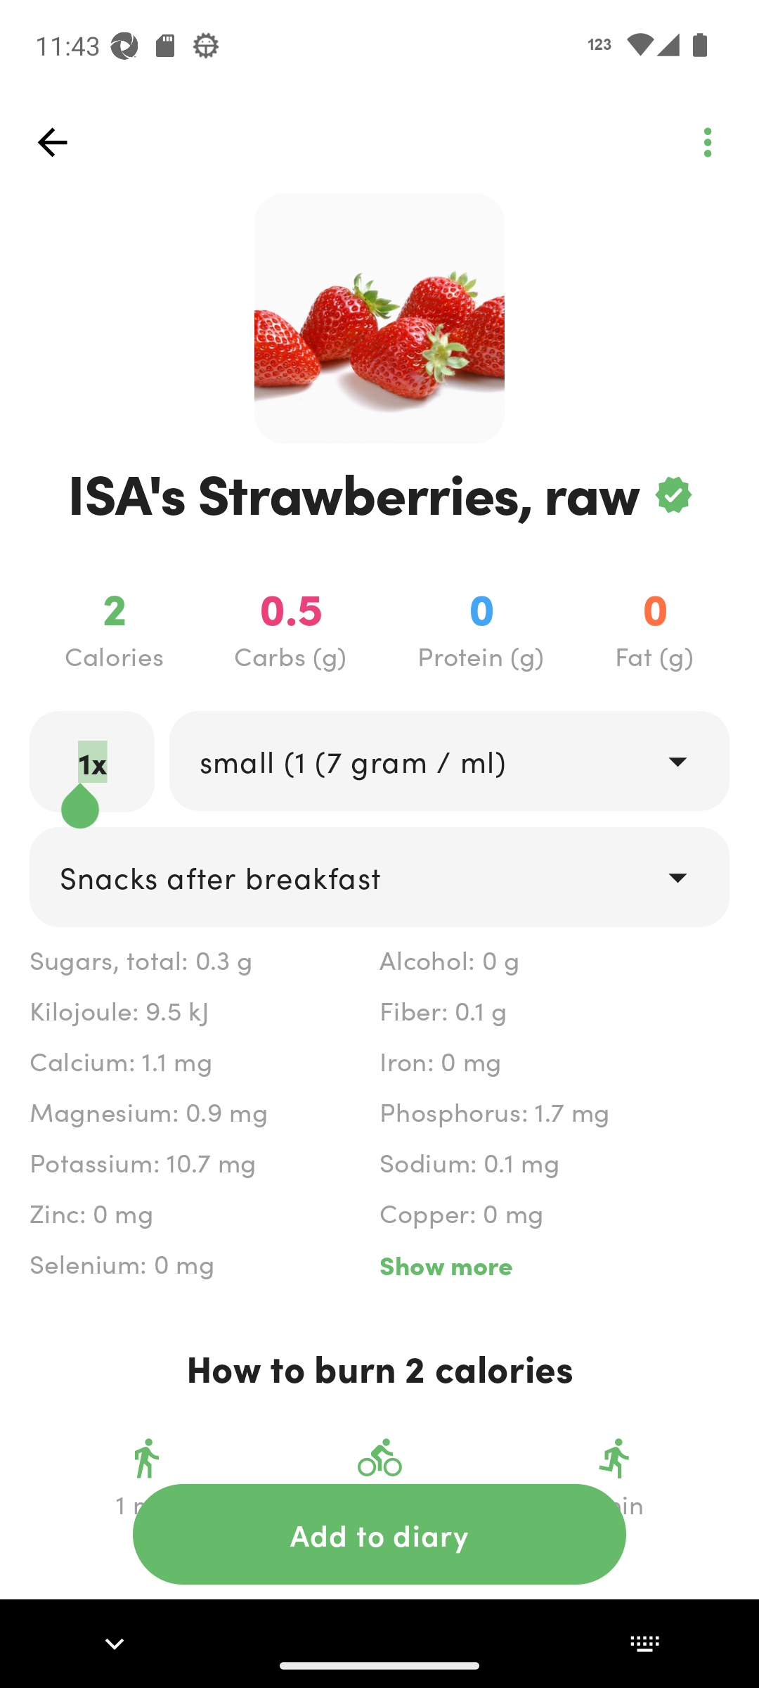 This screenshot has height=1688, width=759. What do you see at coordinates (379, 1534) in the screenshot?
I see `action_button Add to diary` at bounding box center [379, 1534].